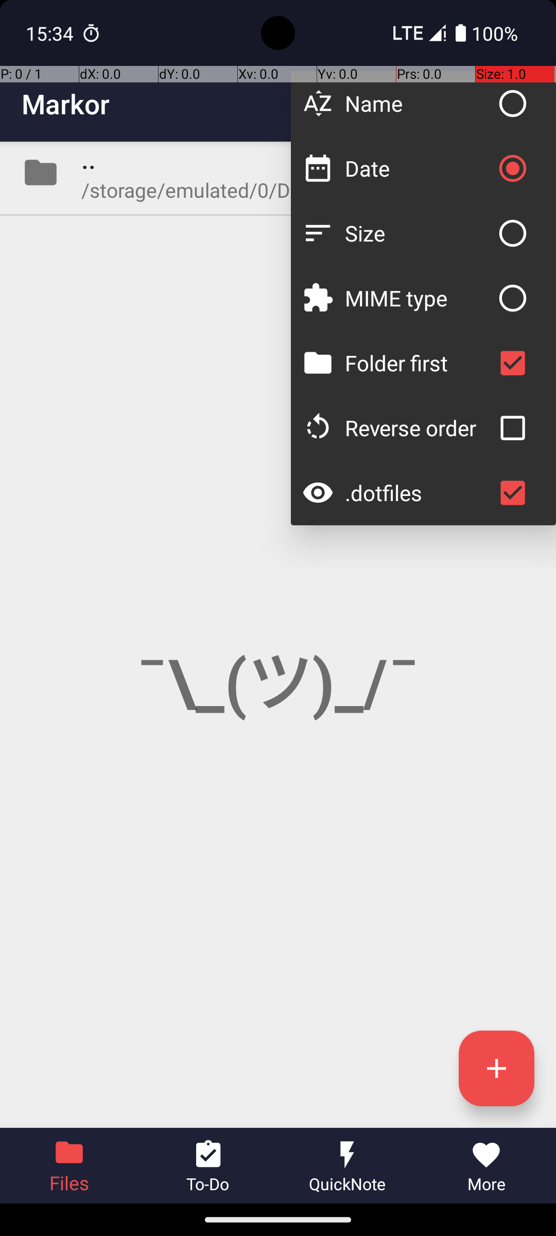  Describe the element at coordinates (418, 298) in the screenshot. I see `MIME type` at that location.